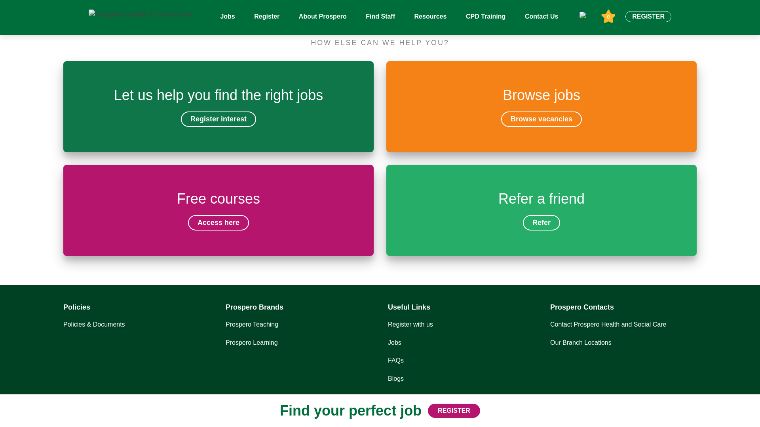 The image size is (760, 427). I want to click on Register with us, so click(541, 210).